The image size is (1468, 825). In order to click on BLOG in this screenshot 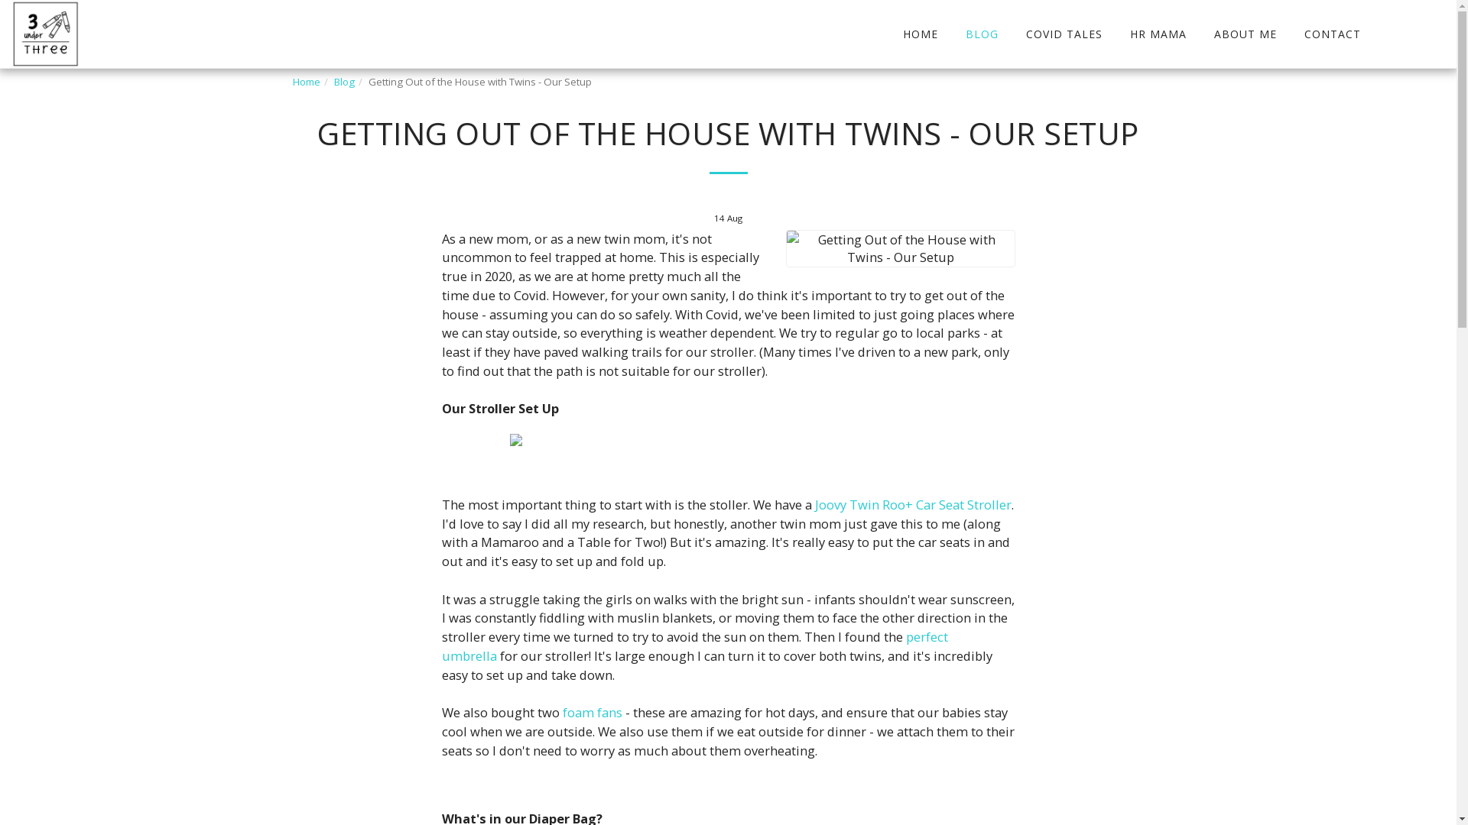, I will do `click(982, 34)`.